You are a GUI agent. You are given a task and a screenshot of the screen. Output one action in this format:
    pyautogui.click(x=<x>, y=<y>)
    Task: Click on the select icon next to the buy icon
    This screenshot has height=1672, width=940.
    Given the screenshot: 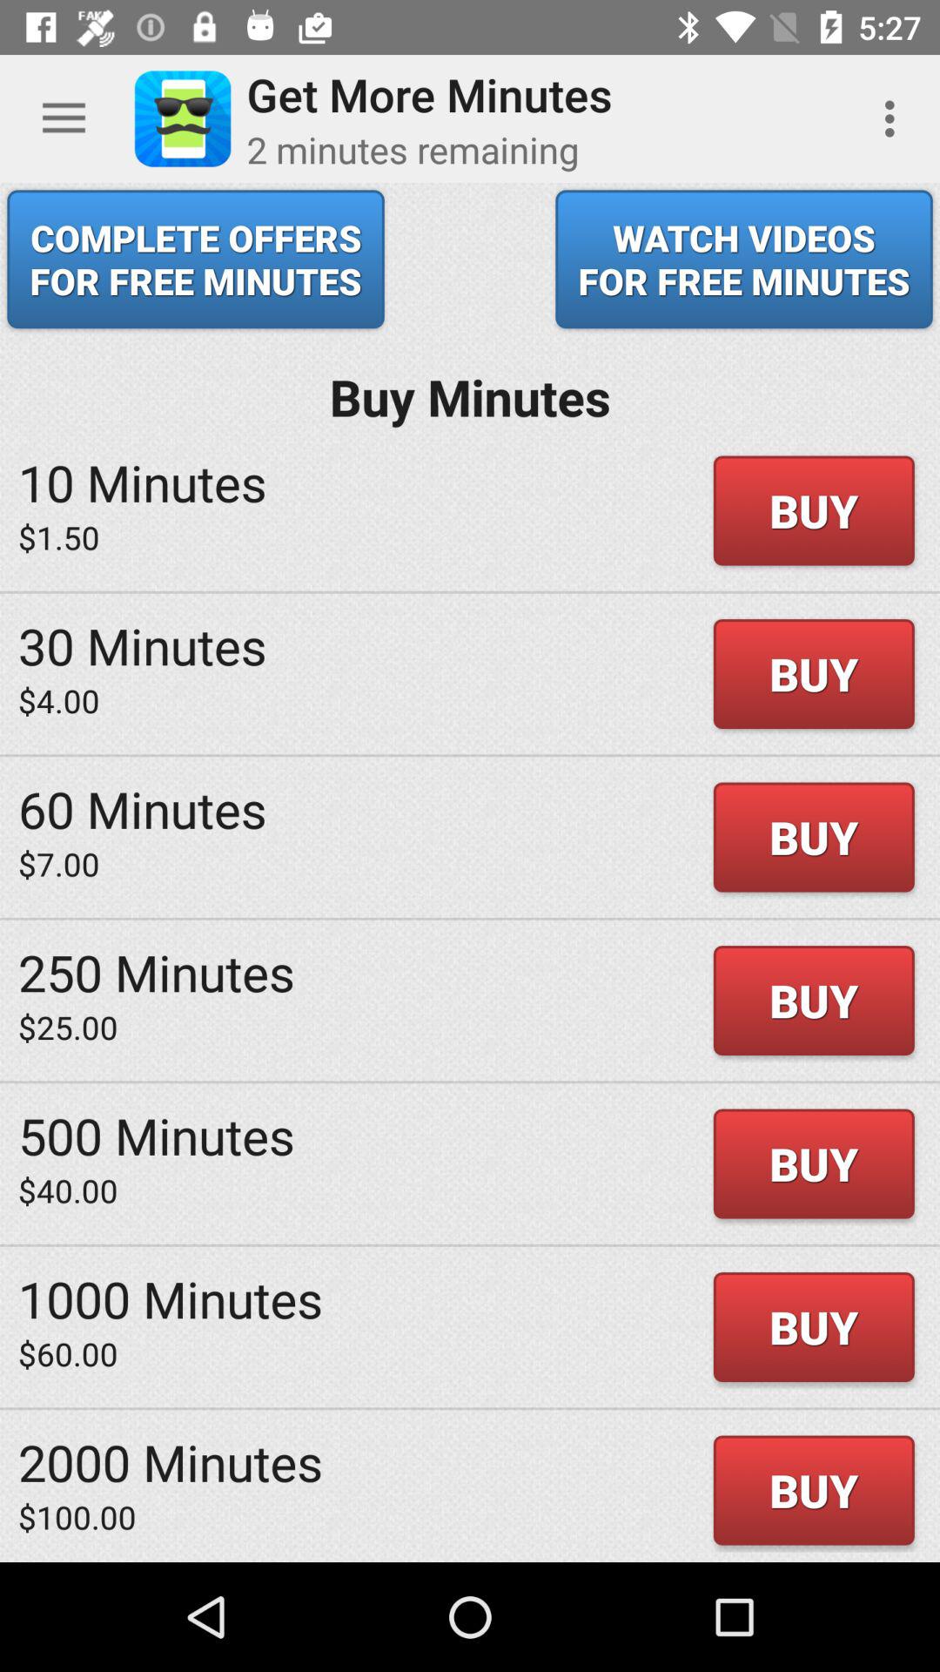 What is the action you would take?
    pyautogui.click(x=143, y=482)
    